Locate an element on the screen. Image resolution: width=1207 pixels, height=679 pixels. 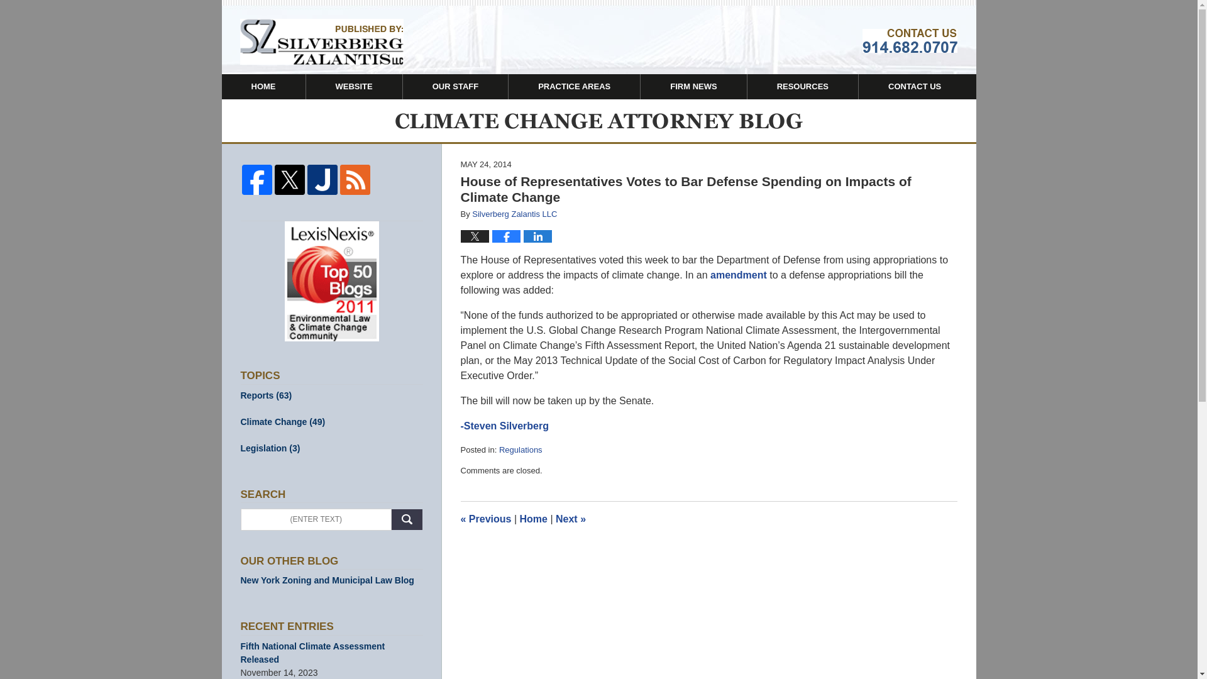
WEBSITE is located at coordinates (353, 86).